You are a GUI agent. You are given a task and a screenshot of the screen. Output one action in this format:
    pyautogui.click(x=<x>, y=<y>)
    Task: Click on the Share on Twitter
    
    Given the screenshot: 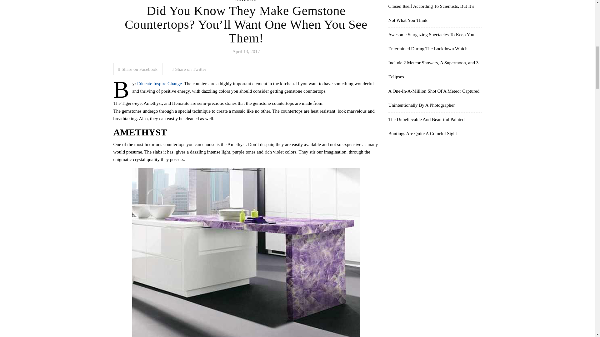 What is the action you would take?
    pyautogui.click(x=189, y=69)
    